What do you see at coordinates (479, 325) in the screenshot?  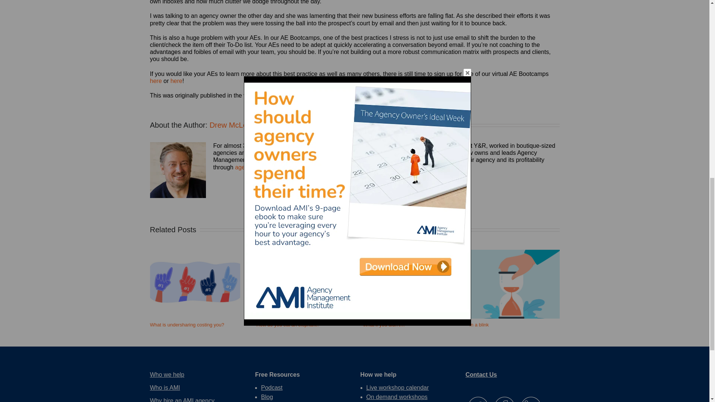 I see `In a blink` at bounding box center [479, 325].